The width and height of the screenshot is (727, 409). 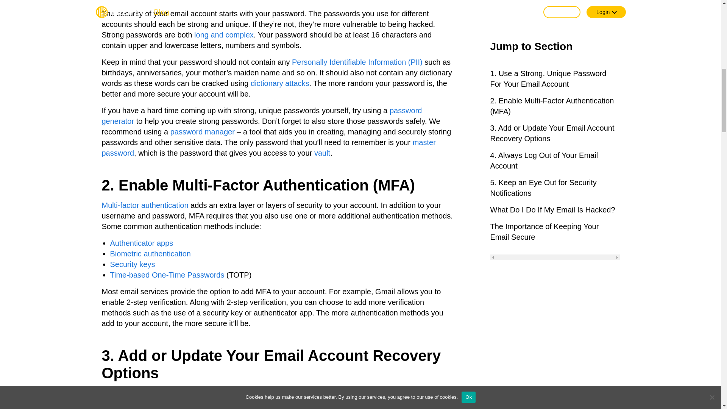 I want to click on Multi-factor authentication, so click(x=145, y=205).